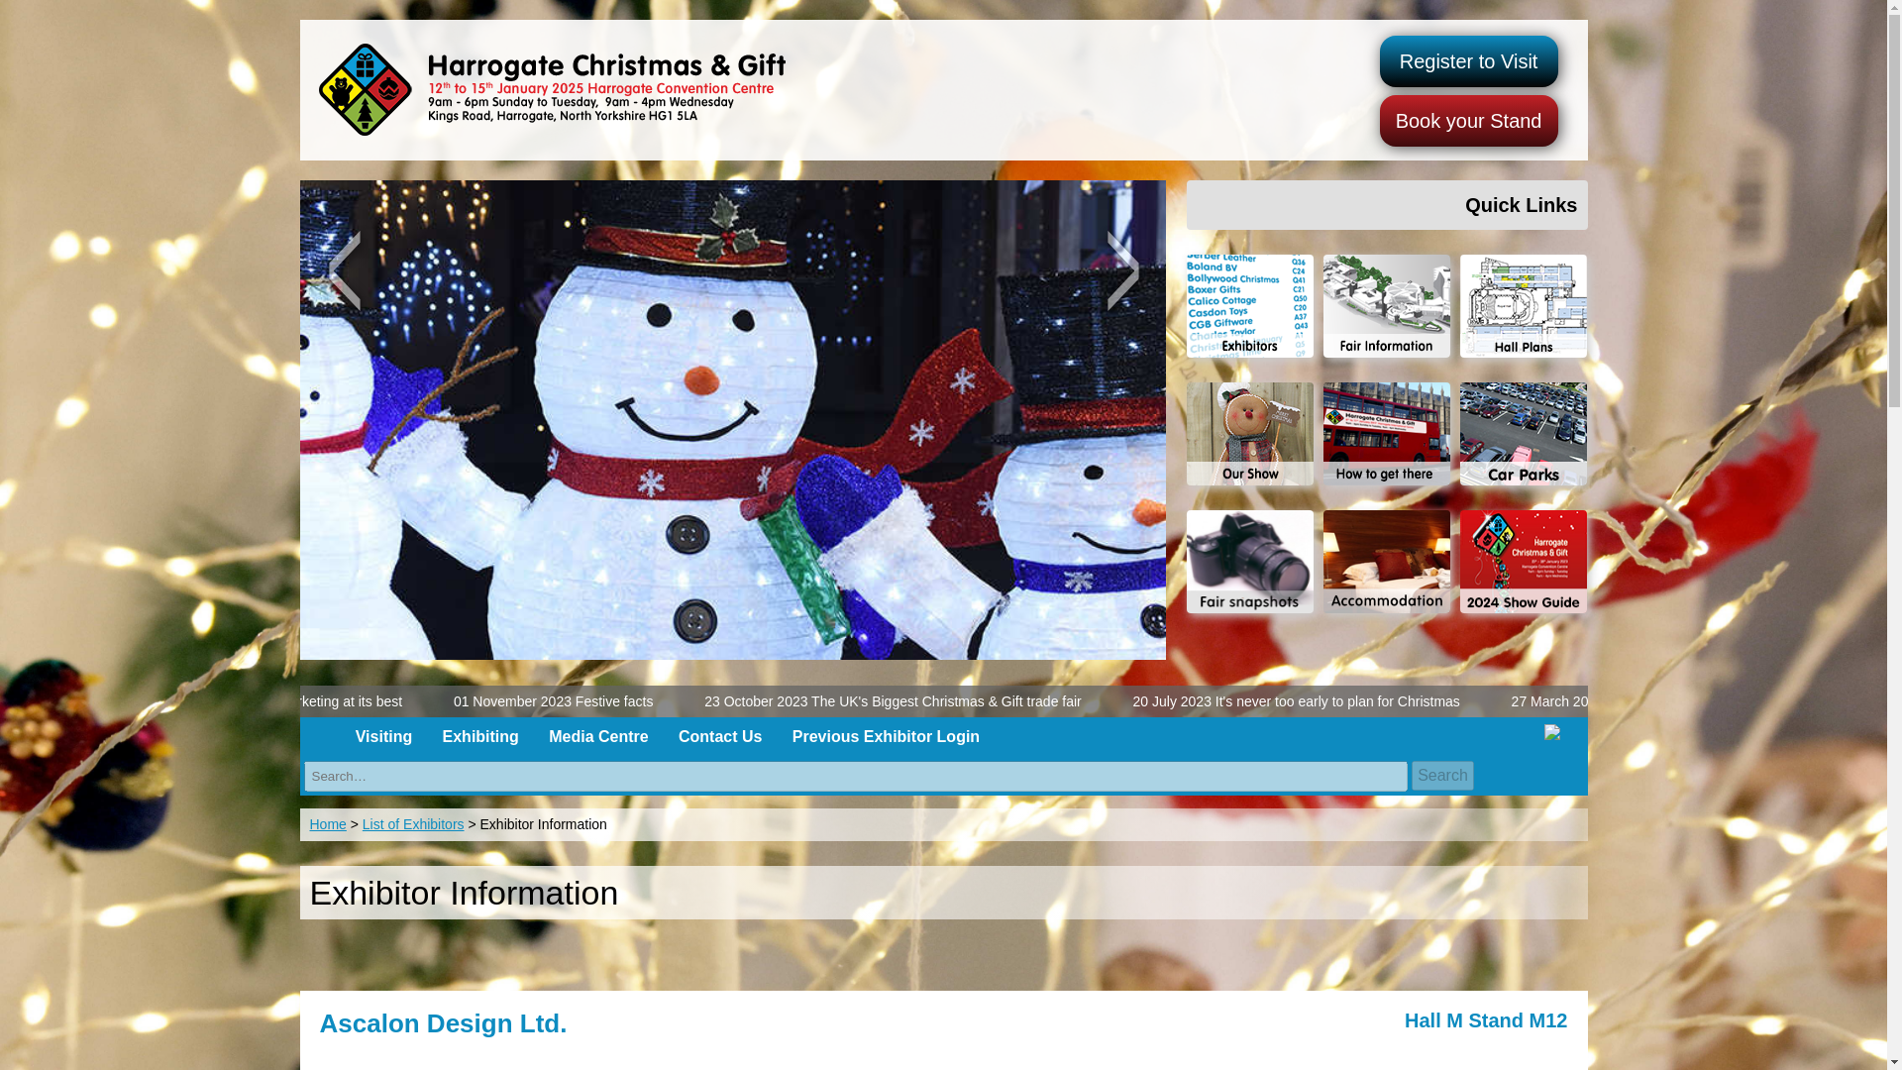  I want to click on How to get there, so click(1392, 446).